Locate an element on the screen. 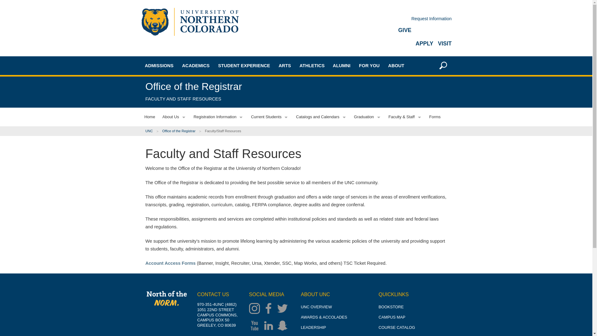 The height and width of the screenshot is (336, 597). Costs is located at coordinates (172, 157).